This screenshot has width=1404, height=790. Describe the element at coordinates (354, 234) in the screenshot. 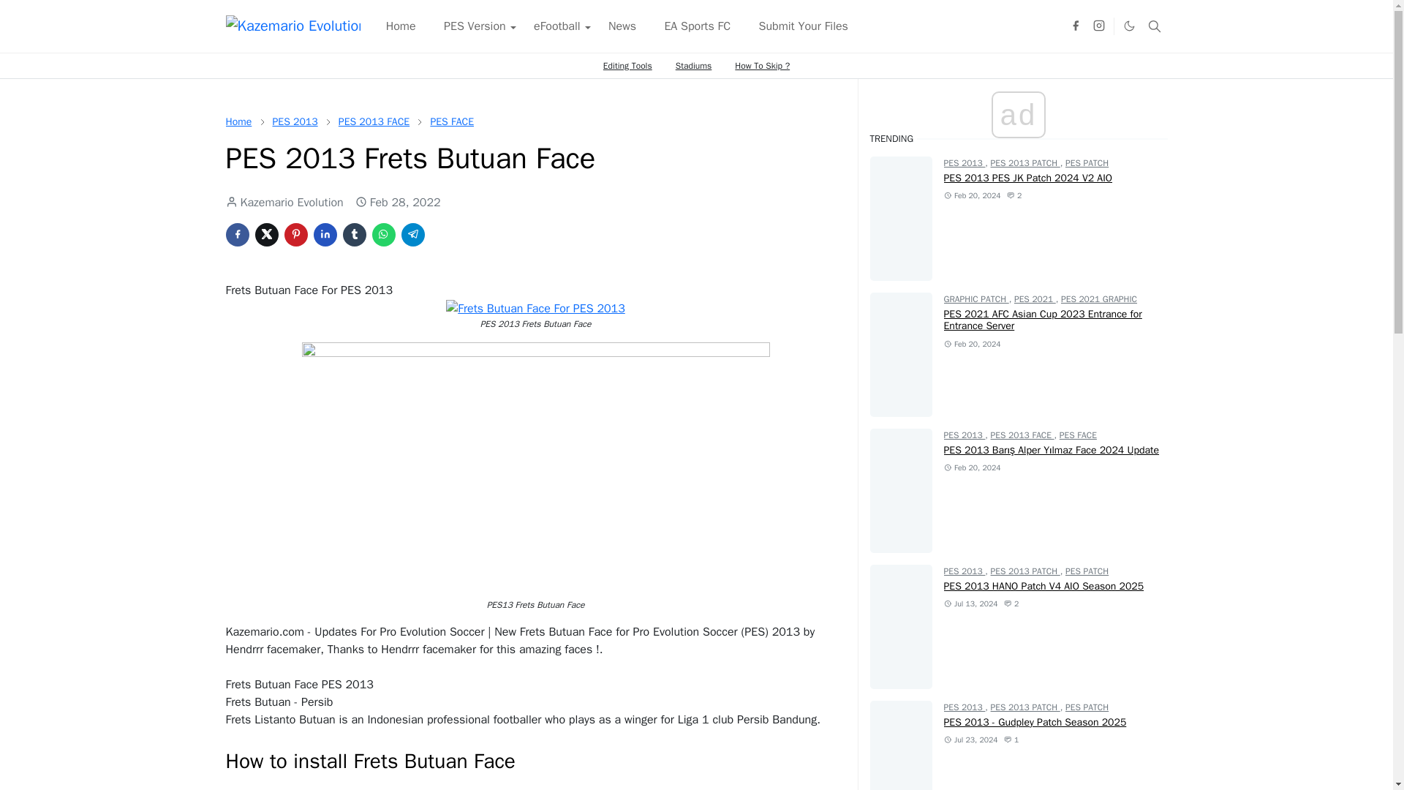

I see `Tumblr Share` at that location.